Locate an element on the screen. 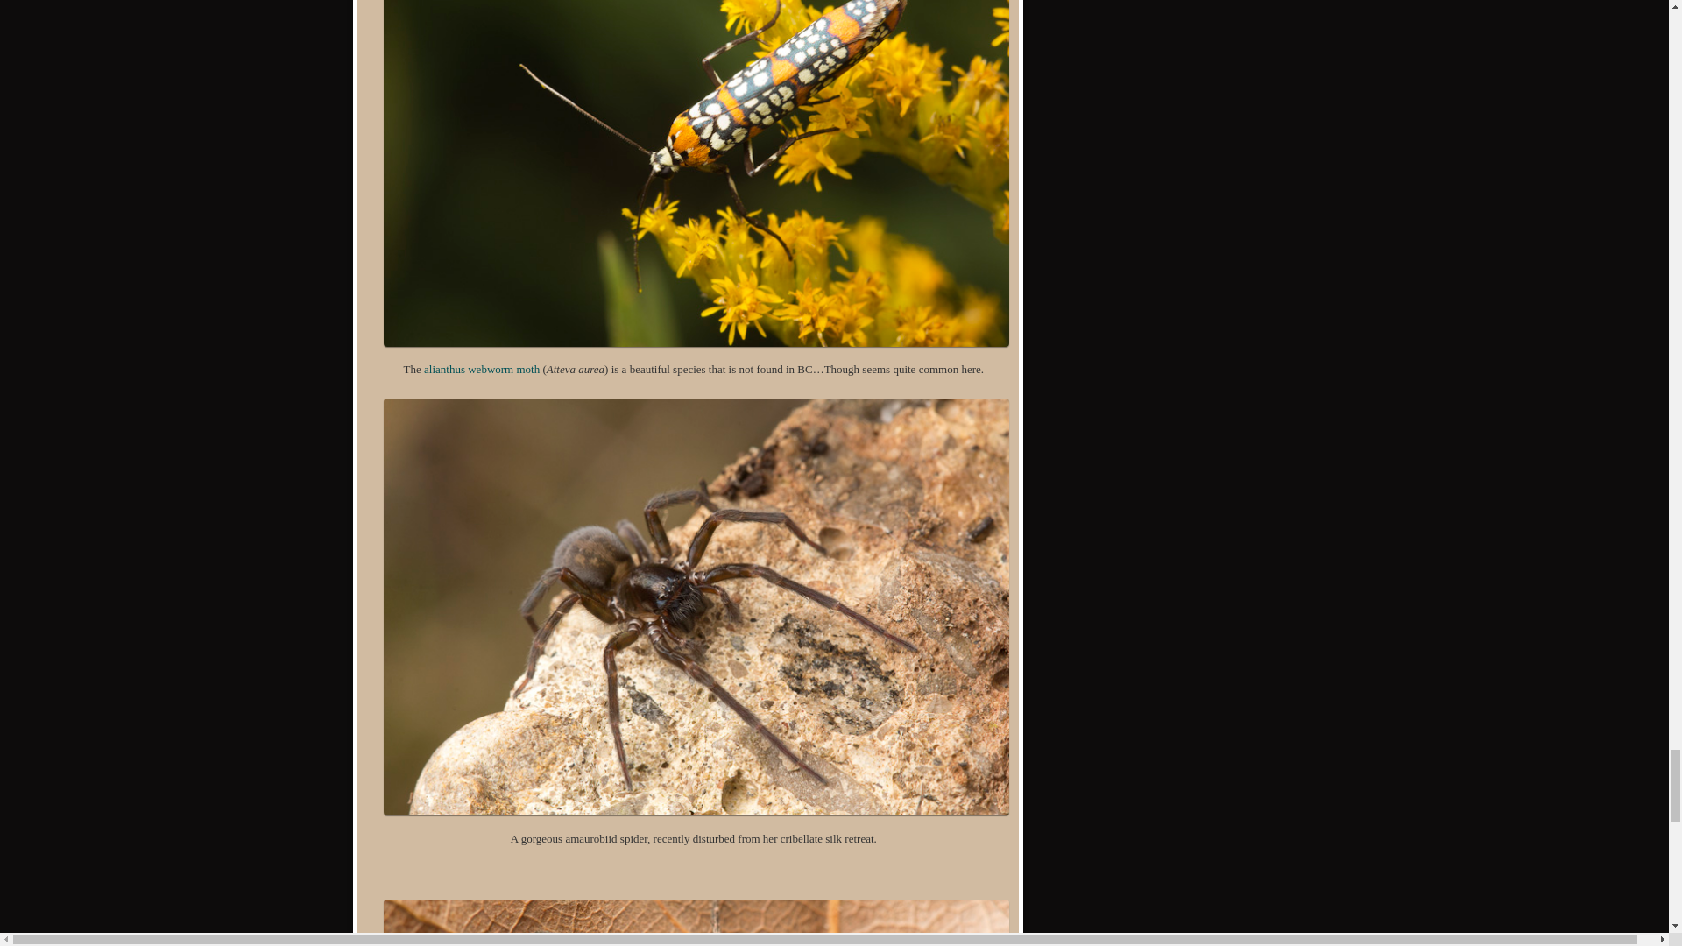  alianthus webworm moth is located at coordinates (482, 368).